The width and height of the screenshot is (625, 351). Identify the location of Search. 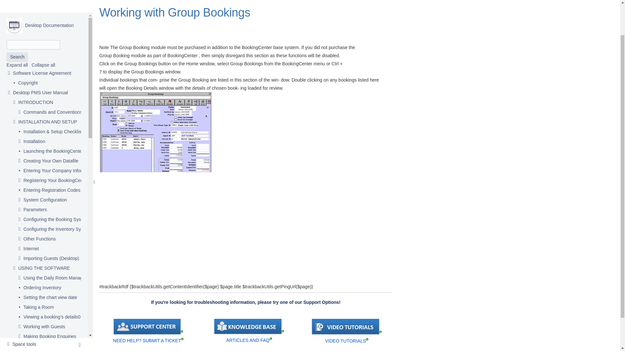
(17, 19).